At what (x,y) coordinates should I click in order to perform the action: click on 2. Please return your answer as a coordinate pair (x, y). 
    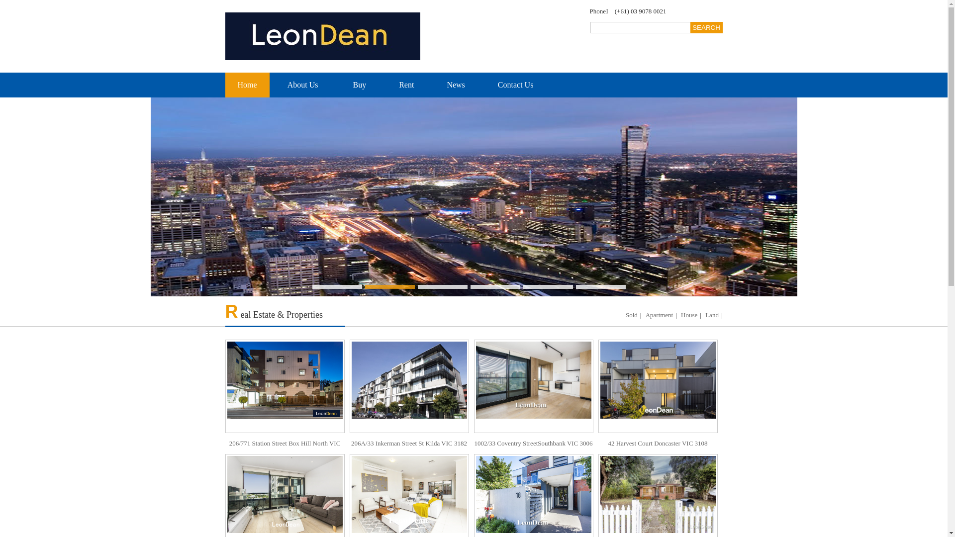
    Looking at the image, I should click on (390, 287).